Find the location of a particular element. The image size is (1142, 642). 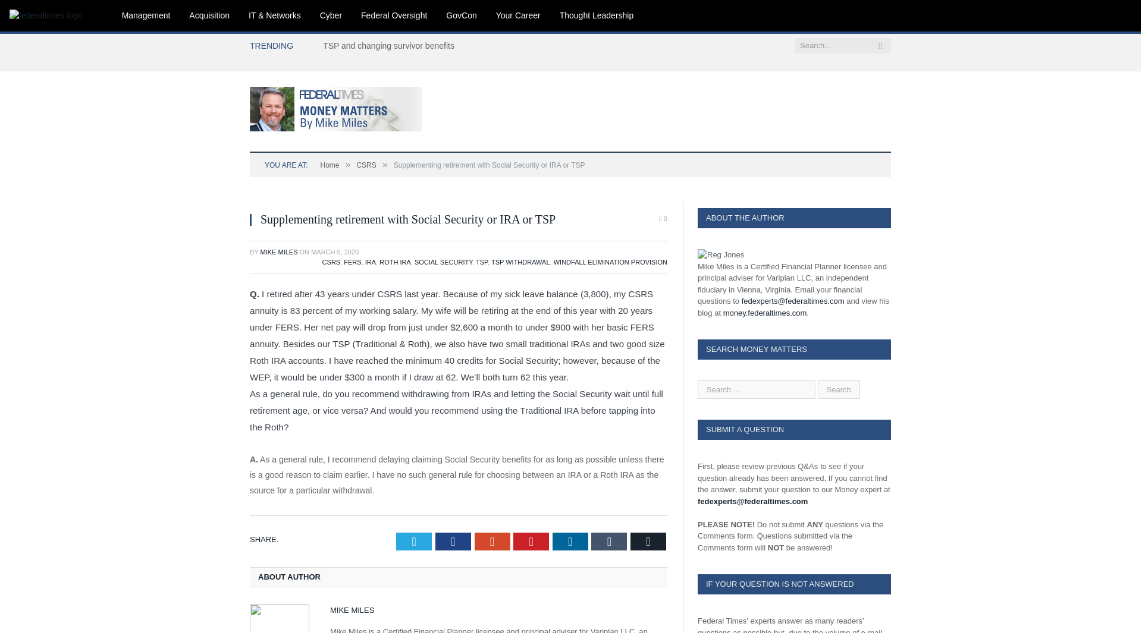

Posts by Mike Miles is located at coordinates (279, 251).